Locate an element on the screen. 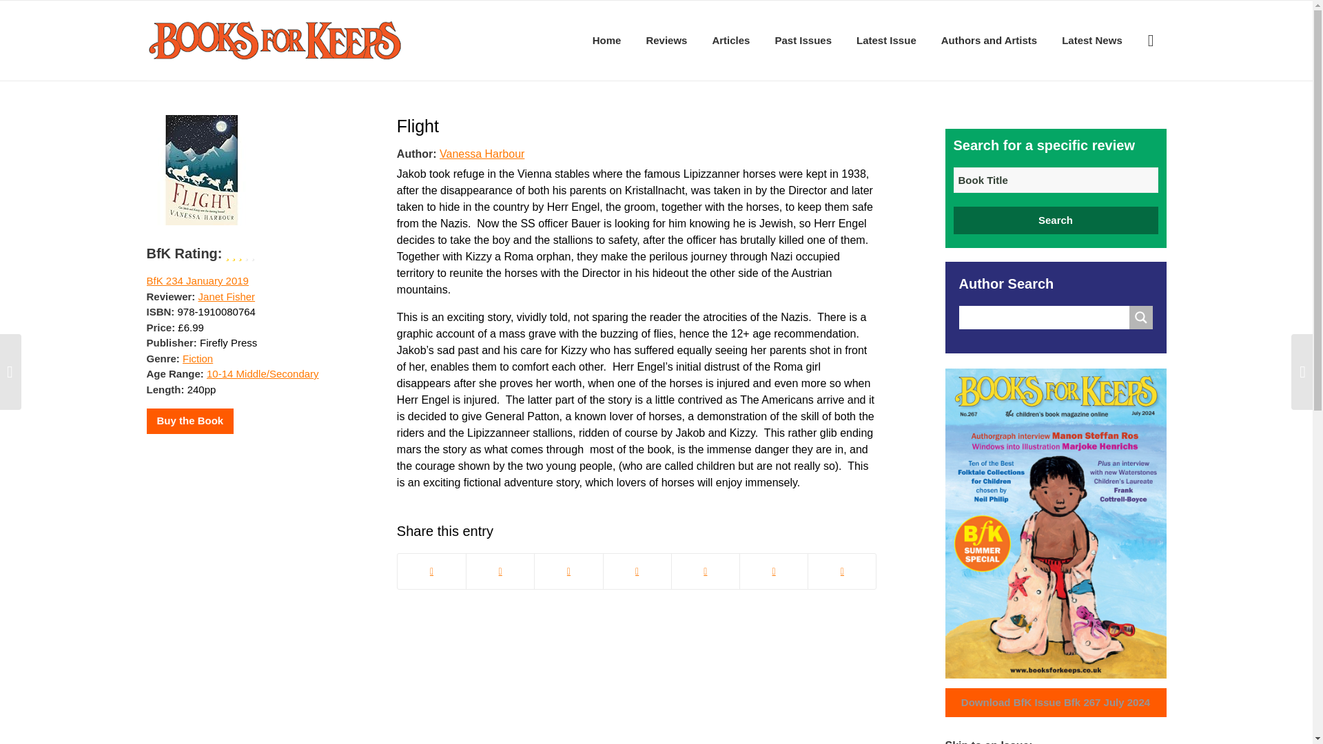 This screenshot has width=1323, height=744. Flight is located at coordinates (418, 125).